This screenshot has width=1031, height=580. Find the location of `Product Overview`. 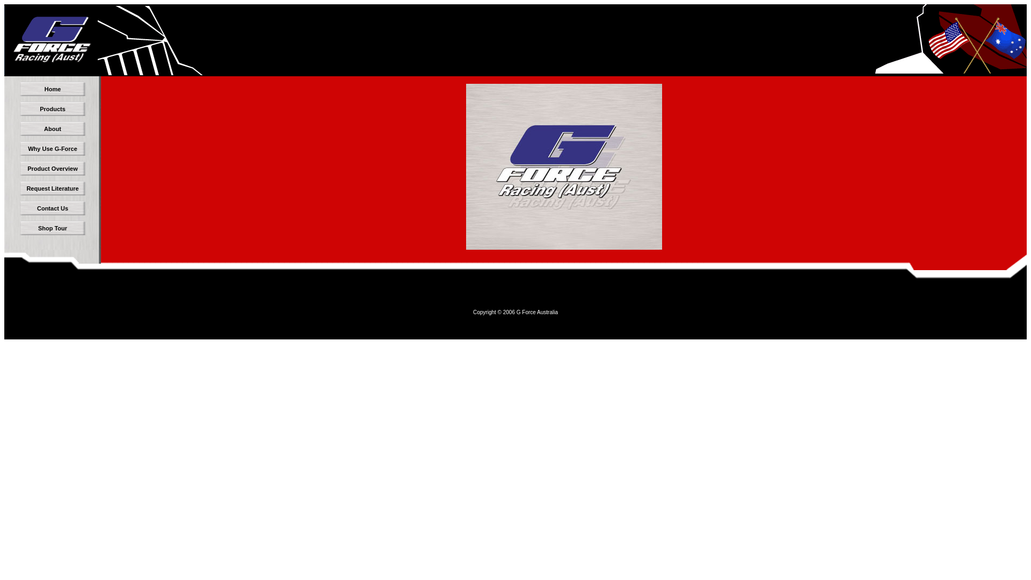

Product Overview is located at coordinates (53, 169).